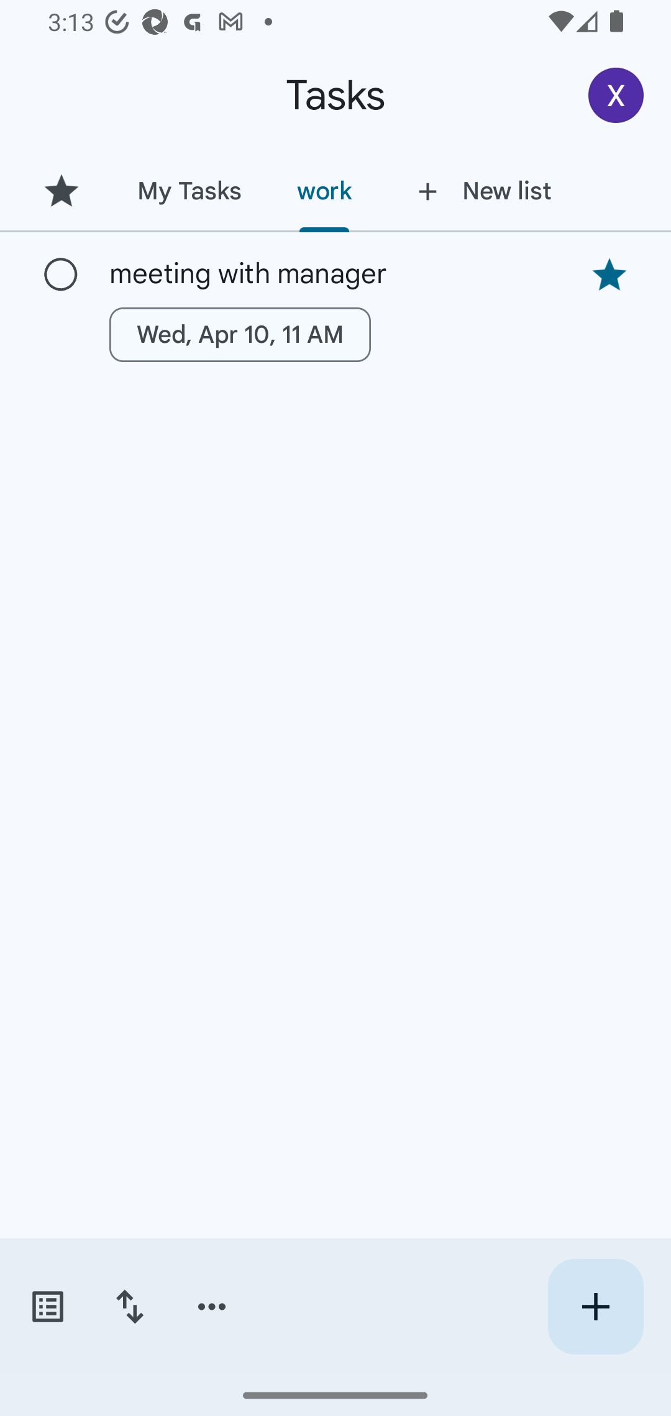 This screenshot has width=671, height=1416. What do you see at coordinates (47, 1307) in the screenshot?
I see `Switch task lists` at bounding box center [47, 1307].